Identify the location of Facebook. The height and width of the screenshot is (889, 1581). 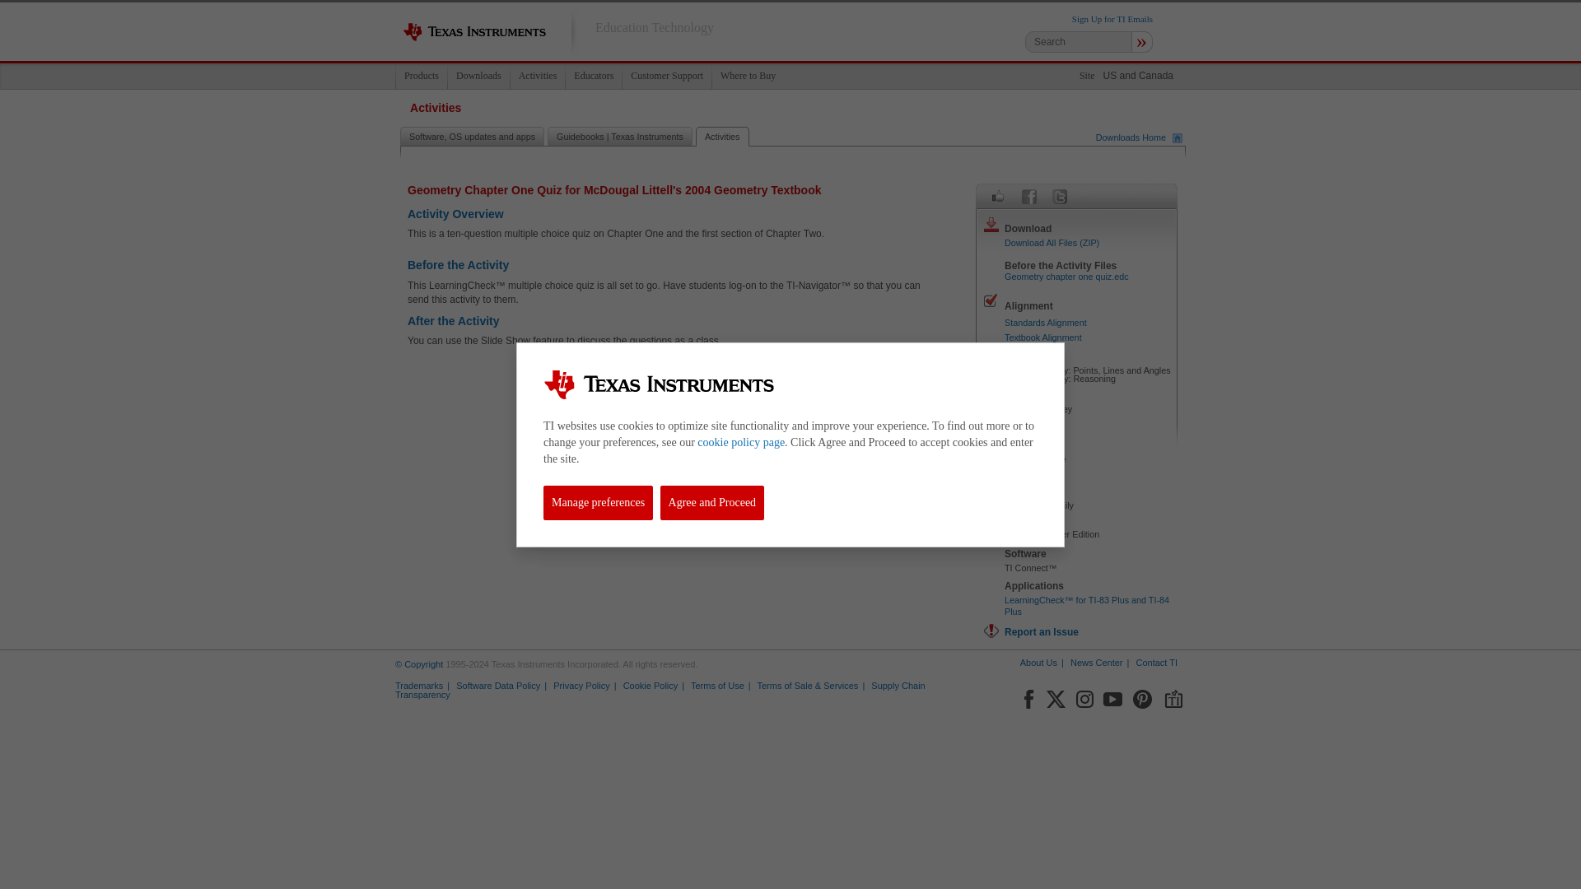
(1029, 196).